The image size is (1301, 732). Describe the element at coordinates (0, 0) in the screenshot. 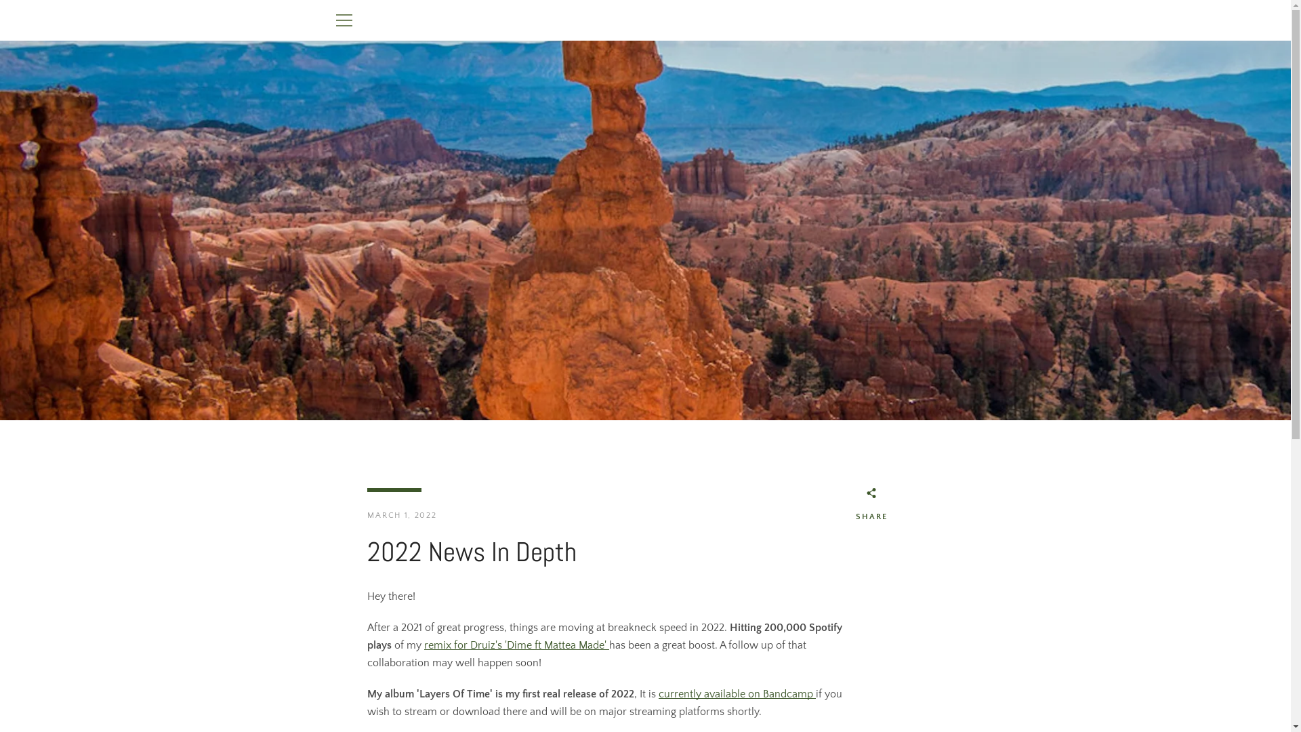

I see `Skip to content` at that location.